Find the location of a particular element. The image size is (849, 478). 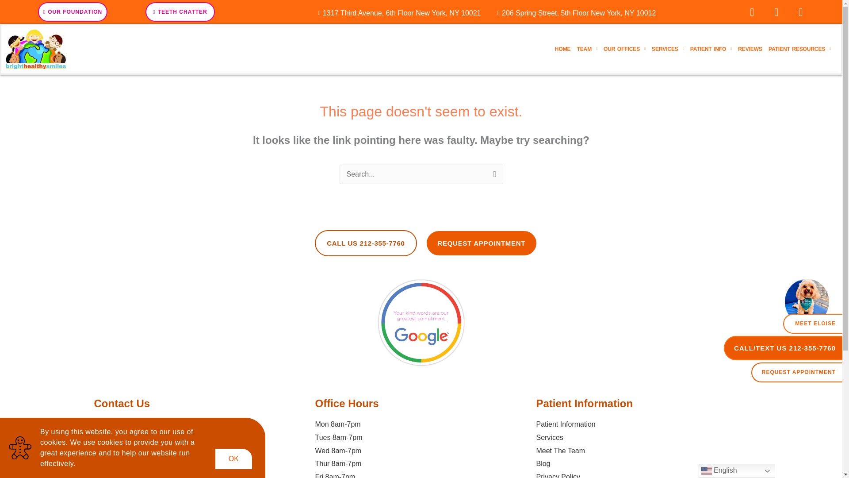

1317 Third Avenue, 6th Floor New York, NY 10021 is located at coordinates (396, 13).